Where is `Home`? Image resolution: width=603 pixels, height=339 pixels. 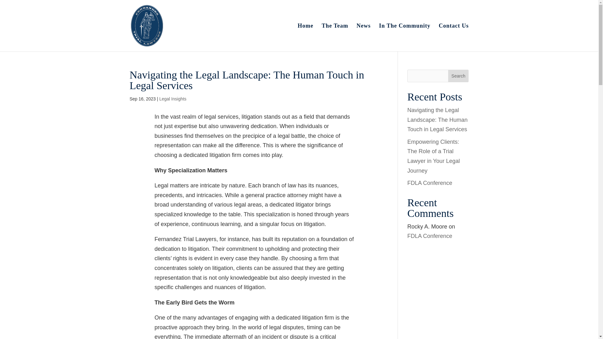 Home is located at coordinates (306, 37).